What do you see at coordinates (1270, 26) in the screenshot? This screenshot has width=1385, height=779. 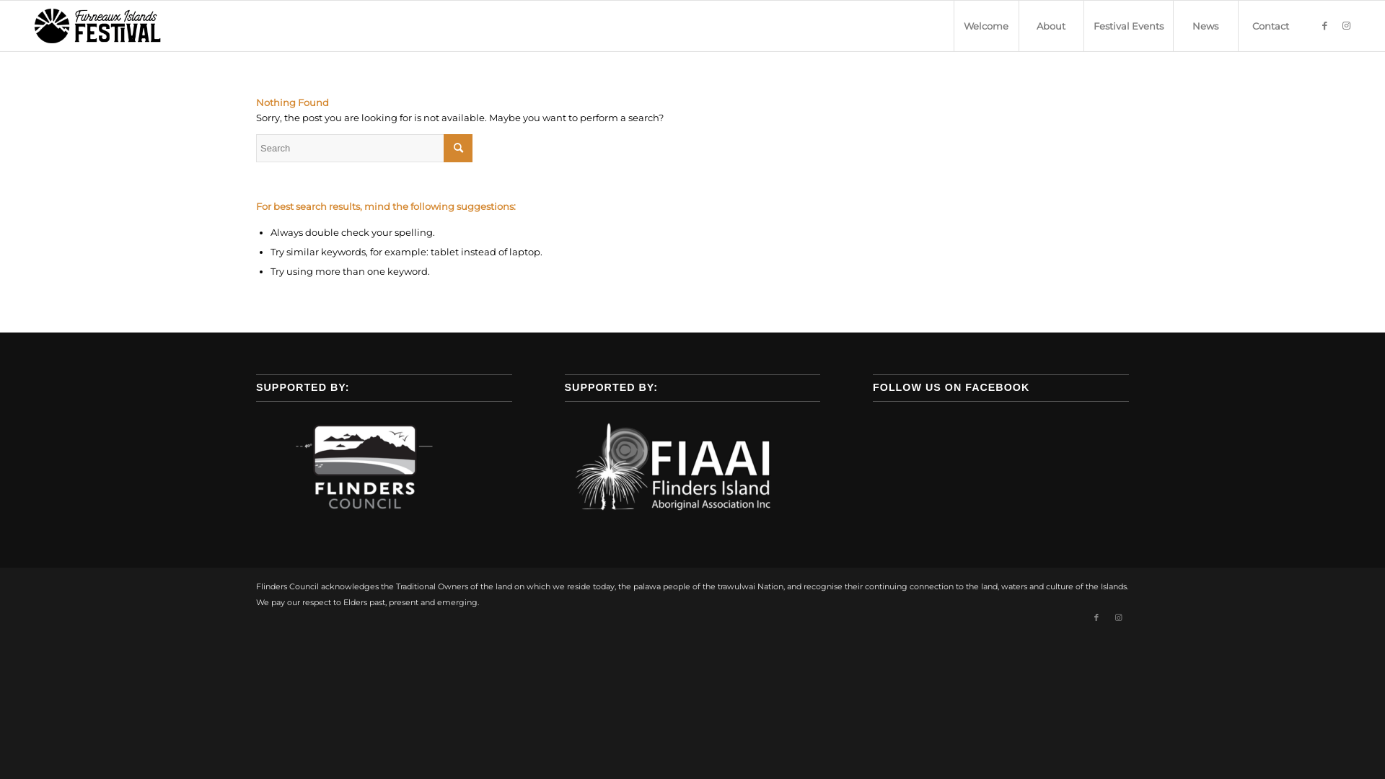 I see `Contact` at bounding box center [1270, 26].